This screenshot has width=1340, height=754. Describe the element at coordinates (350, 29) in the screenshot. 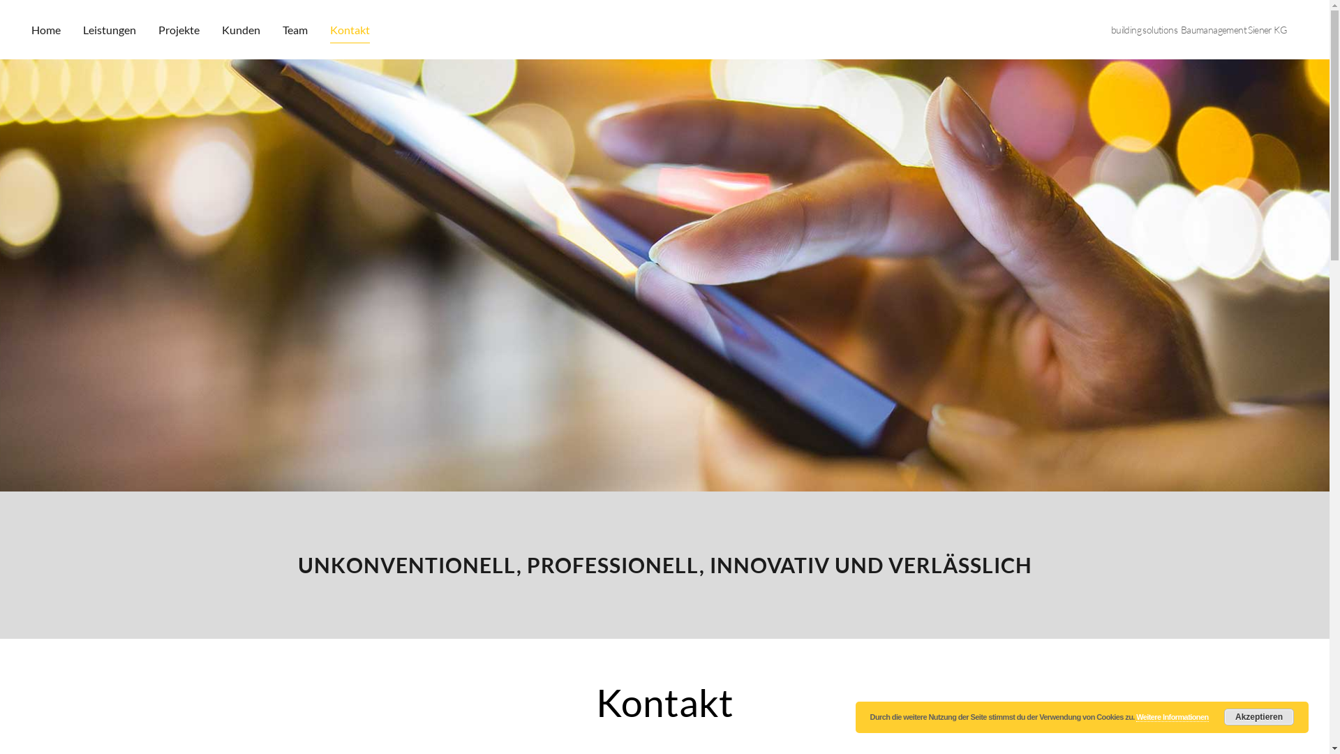

I see `Kontakt` at that location.